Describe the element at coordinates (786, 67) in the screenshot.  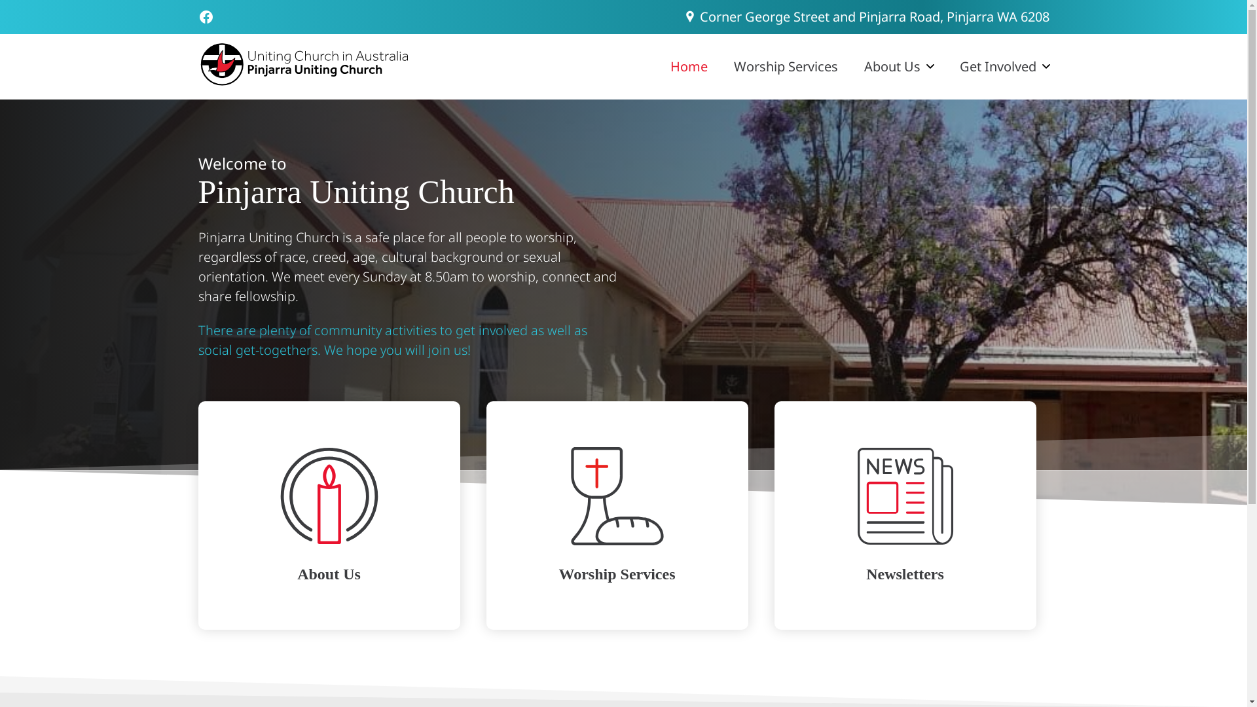
I see `Worship Services` at that location.